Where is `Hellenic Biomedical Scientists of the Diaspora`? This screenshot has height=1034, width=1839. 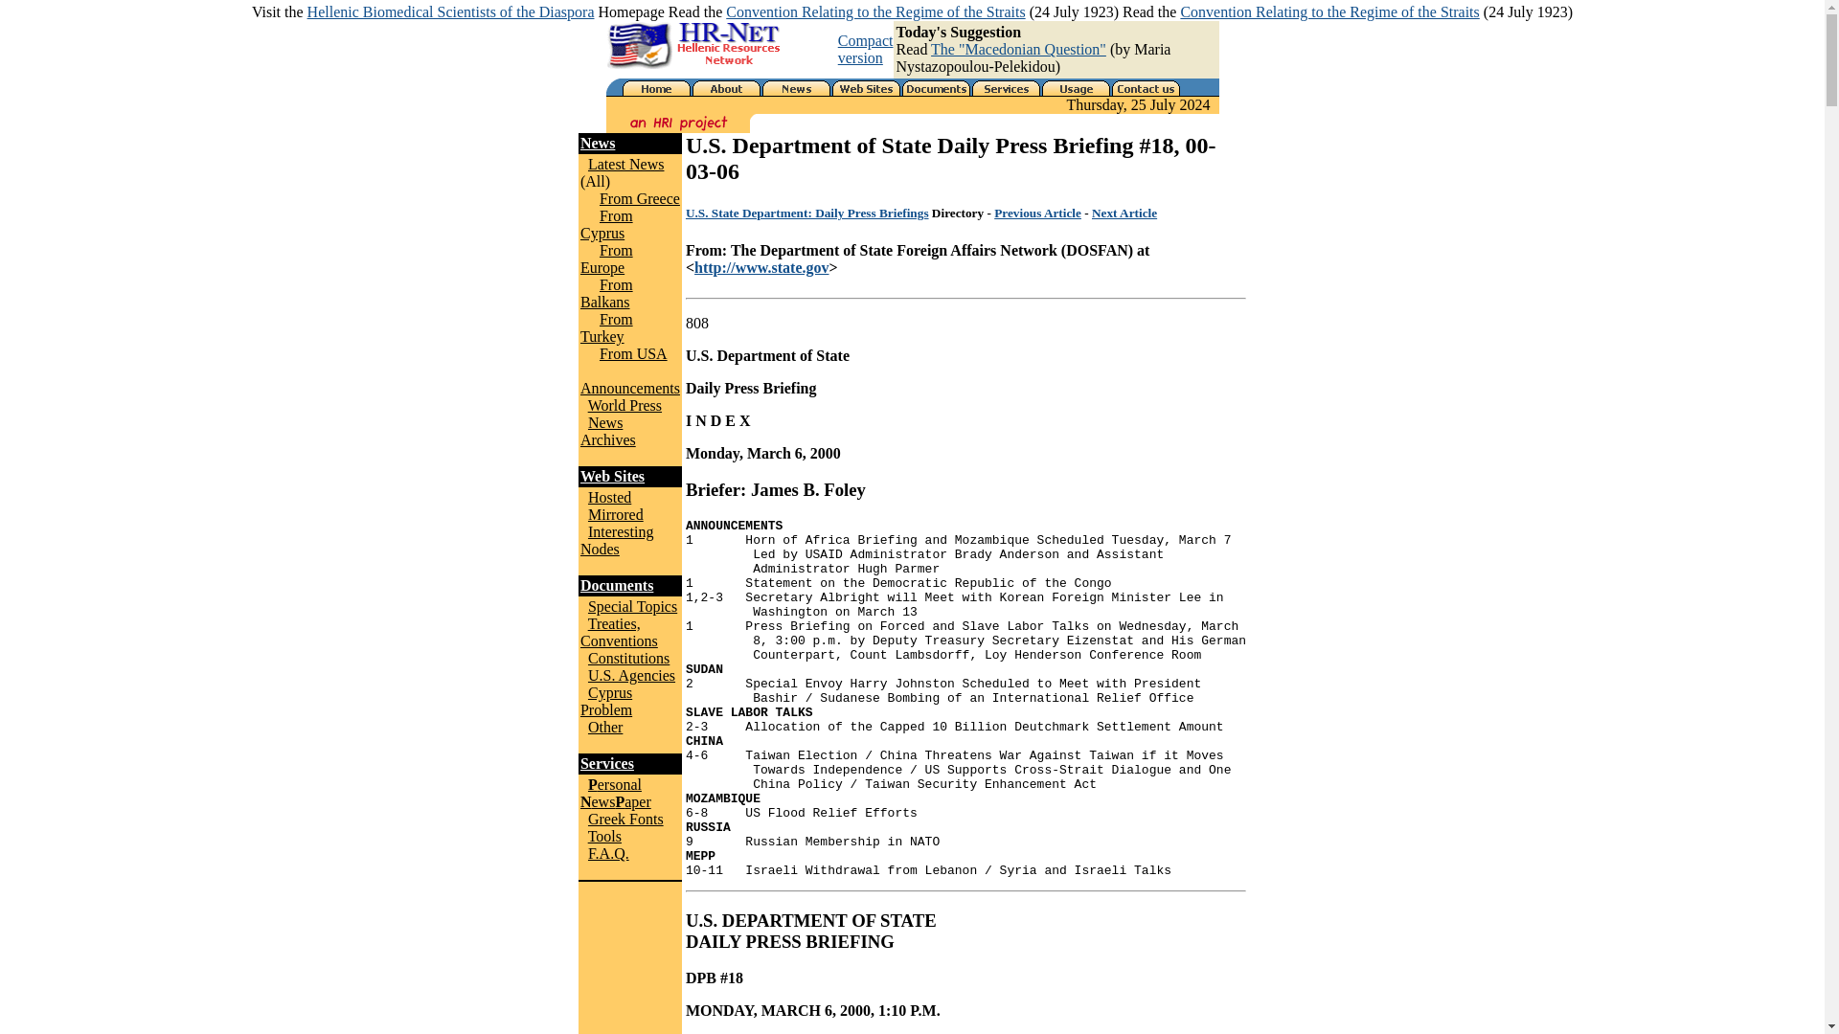 Hellenic Biomedical Scientists of the Diaspora is located at coordinates (450, 11).